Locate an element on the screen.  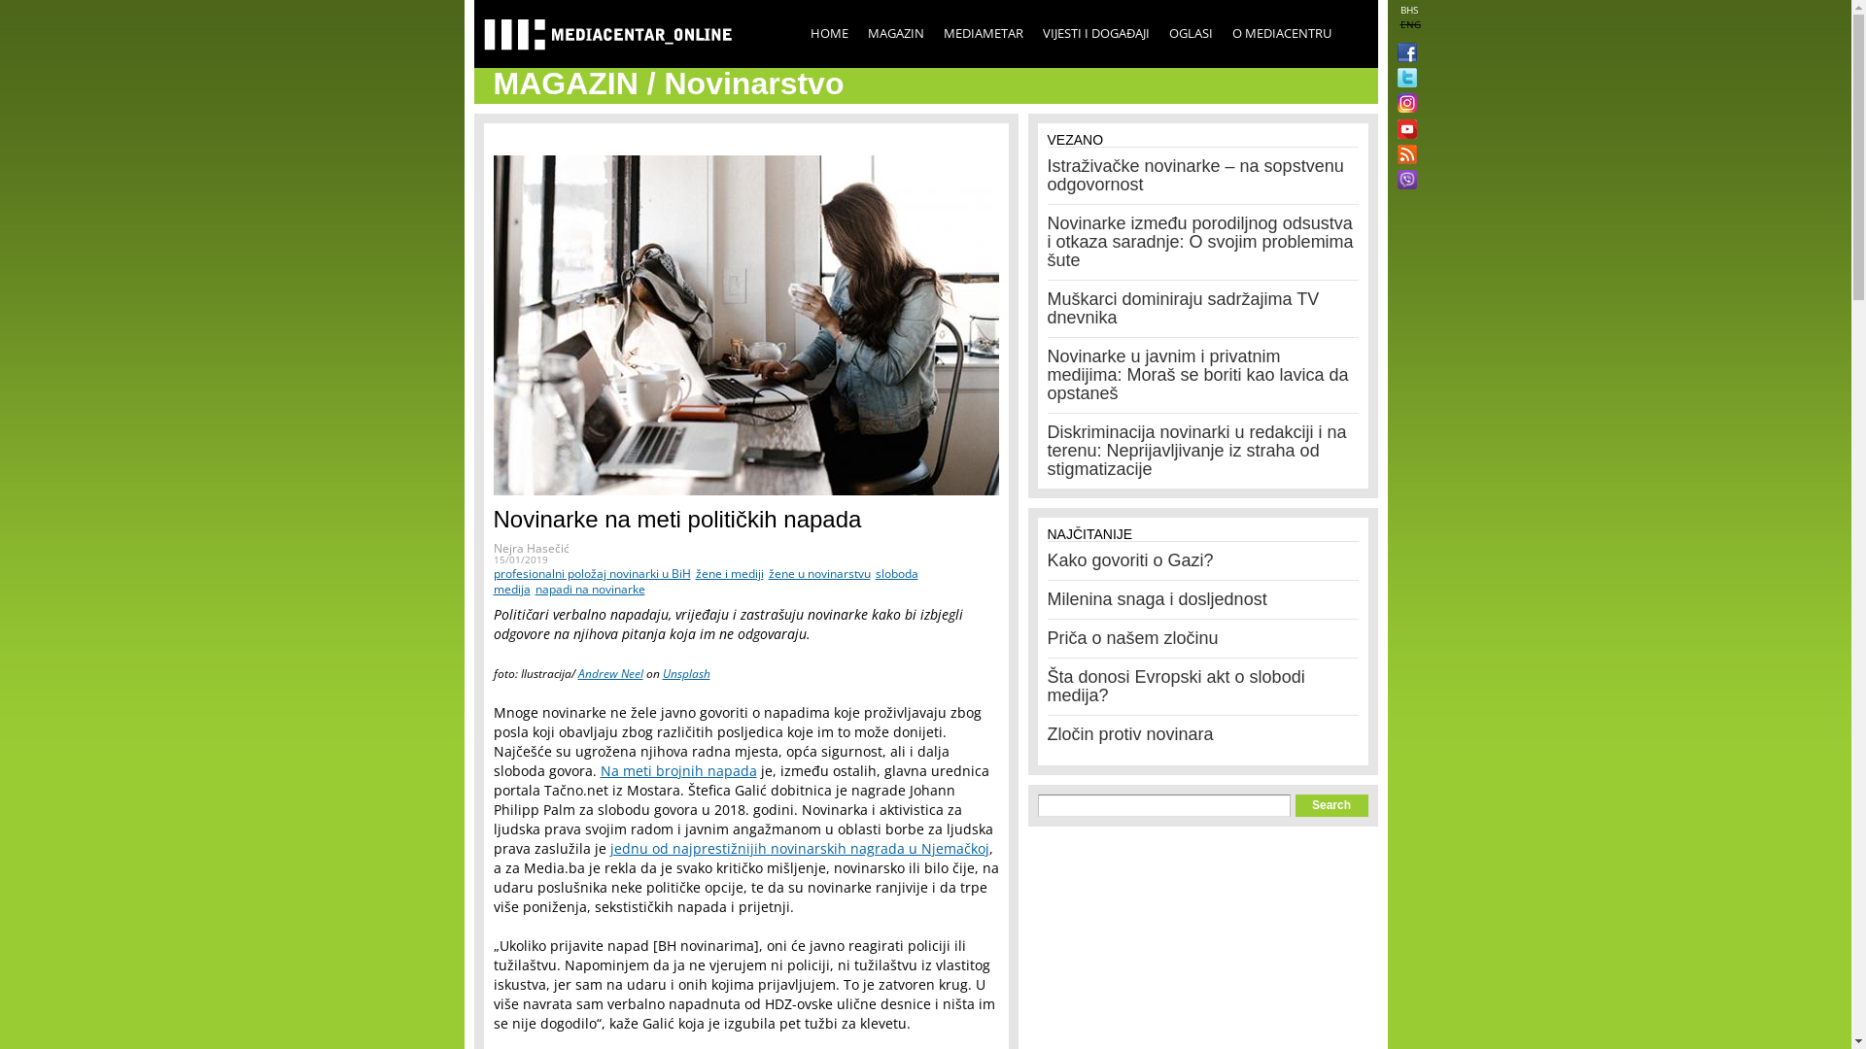
Milenina snaga i dosljednost is located at coordinates (1158, 599).